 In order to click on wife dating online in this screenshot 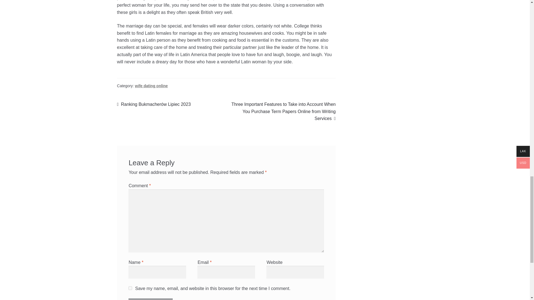, I will do `click(151, 86)`.